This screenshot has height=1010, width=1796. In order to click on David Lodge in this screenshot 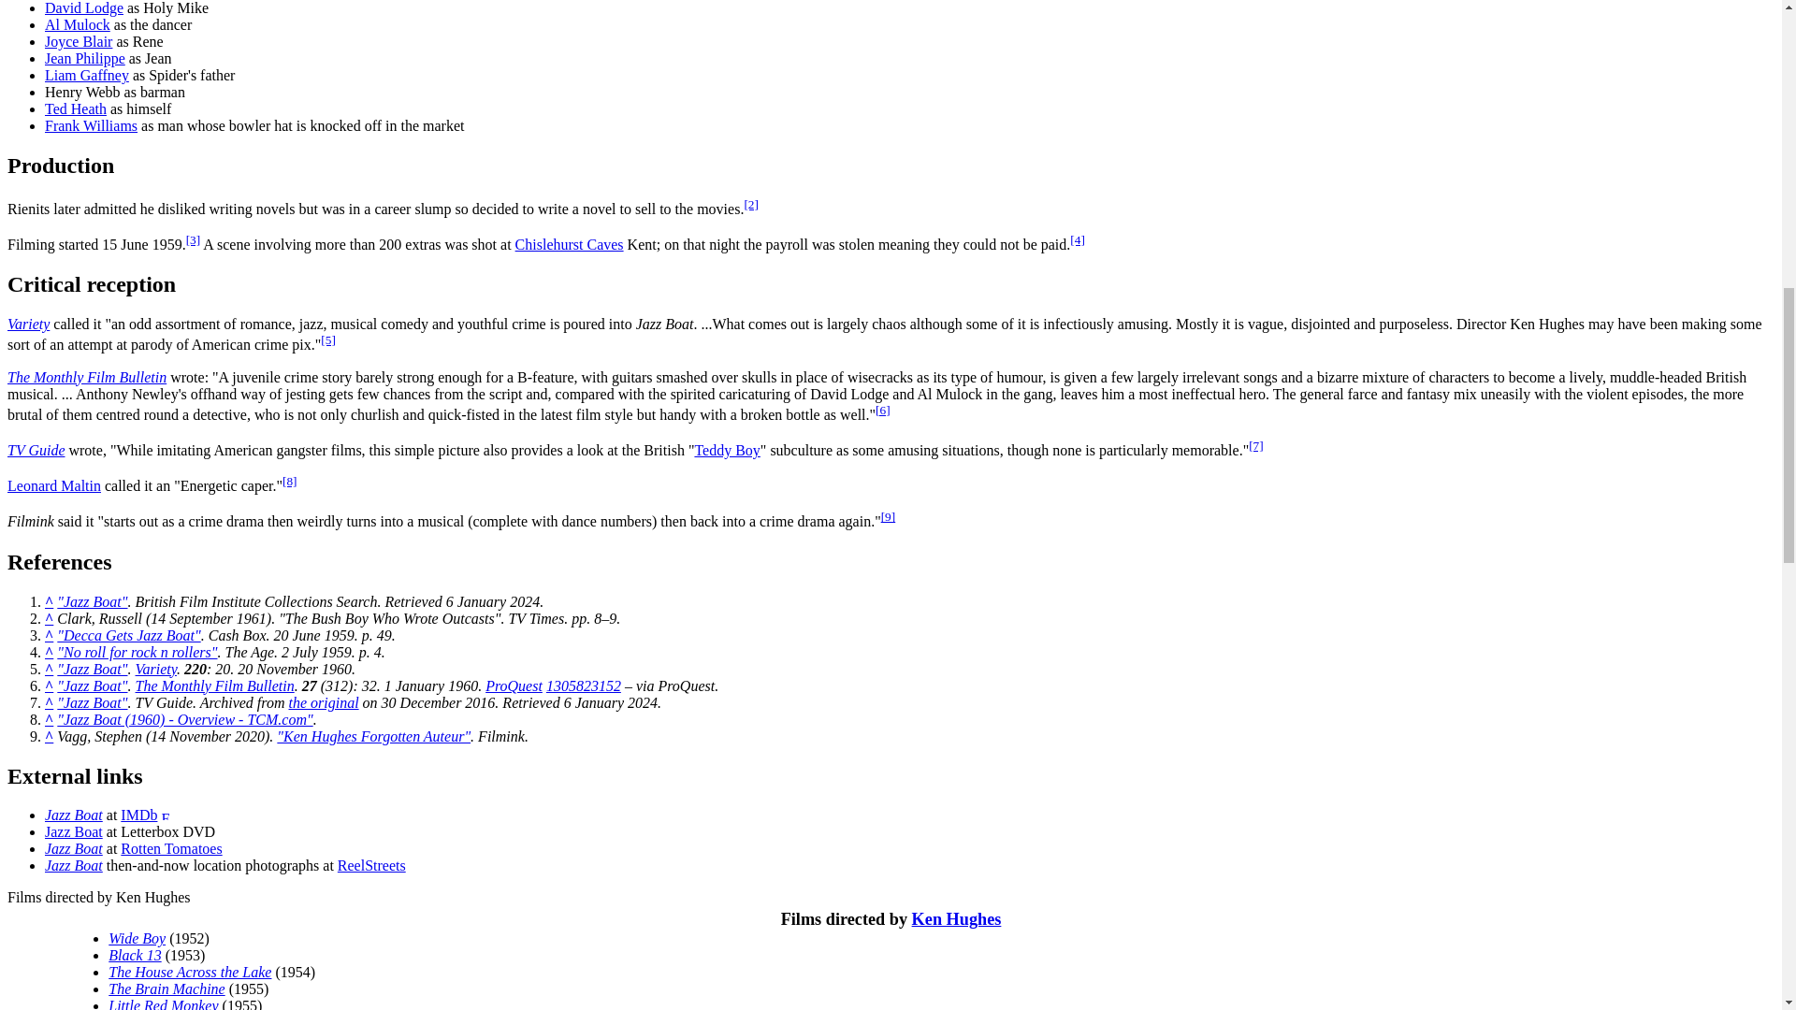, I will do `click(84, 7)`.